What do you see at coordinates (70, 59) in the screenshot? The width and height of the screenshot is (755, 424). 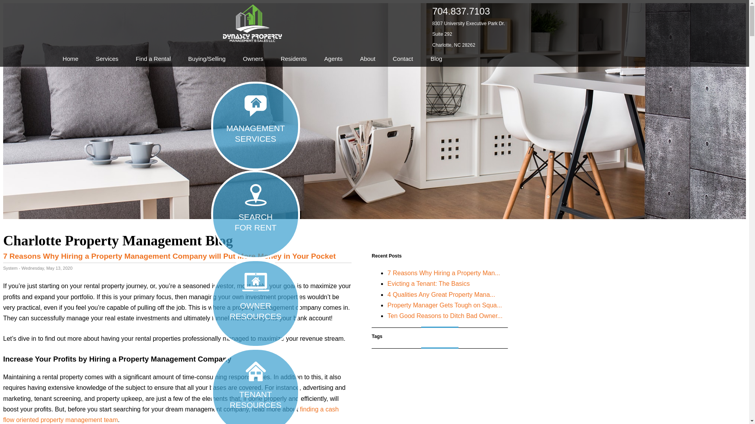 I see `Home` at bounding box center [70, 59].